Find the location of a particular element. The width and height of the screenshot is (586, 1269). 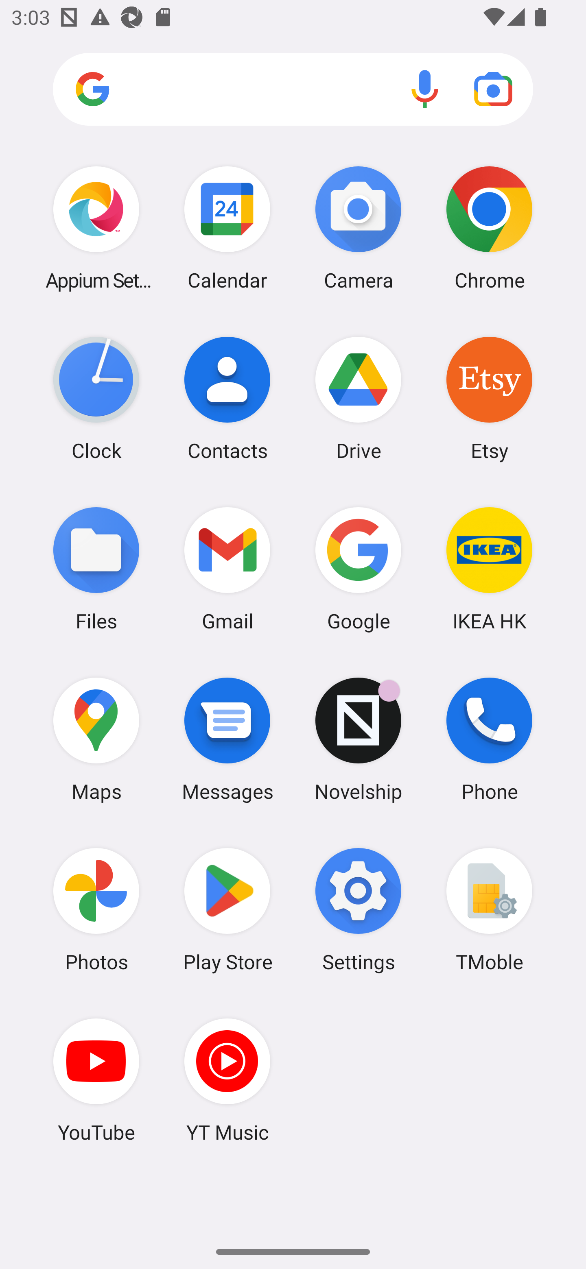

Phone is located at coordinates (489, 739).